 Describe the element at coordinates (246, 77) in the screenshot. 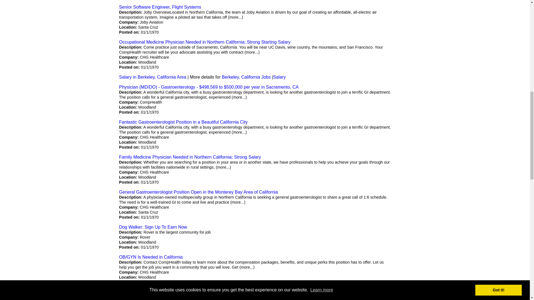

I see `Berkeley, California Jobs` at that location.